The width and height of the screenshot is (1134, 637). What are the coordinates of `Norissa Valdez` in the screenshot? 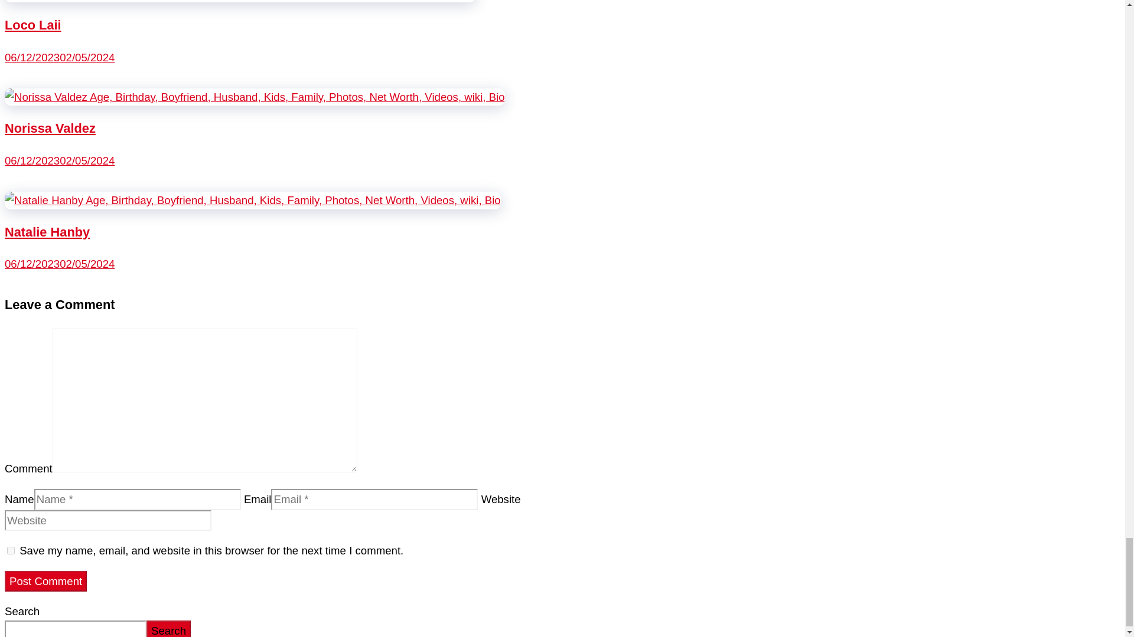 It's located at (254, 97).